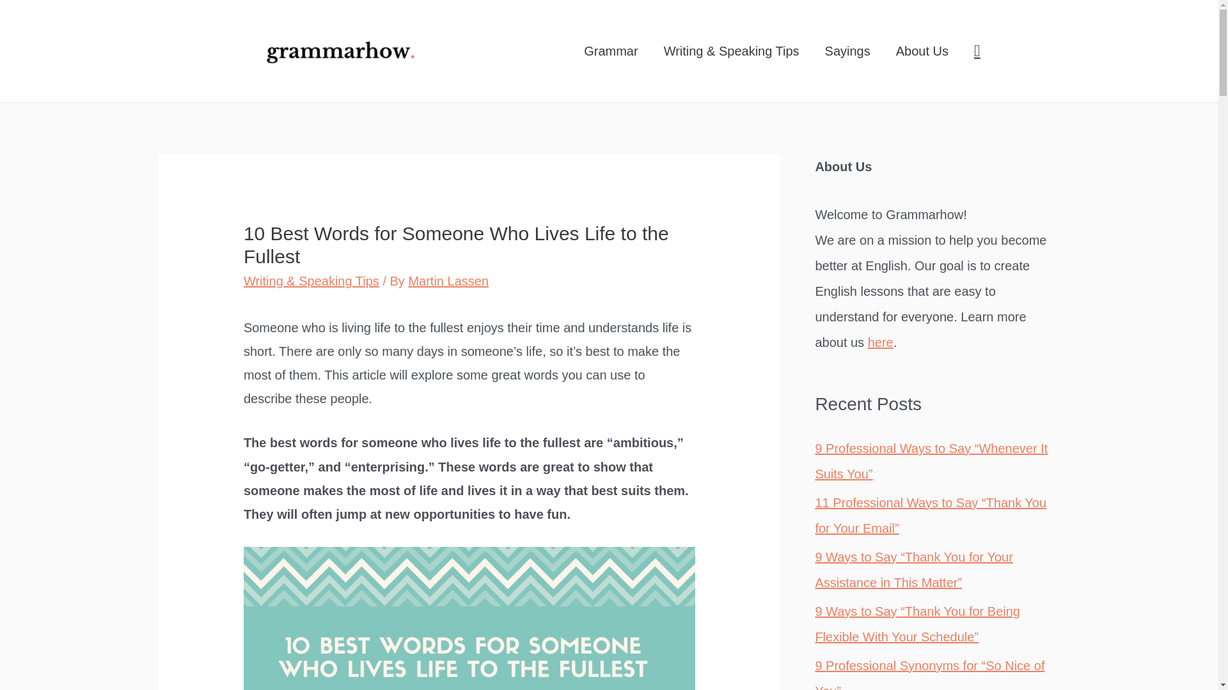  What do you see at coordinates (881, 342) in the screenshot?
I see `here` at bounding box center [881, 342].